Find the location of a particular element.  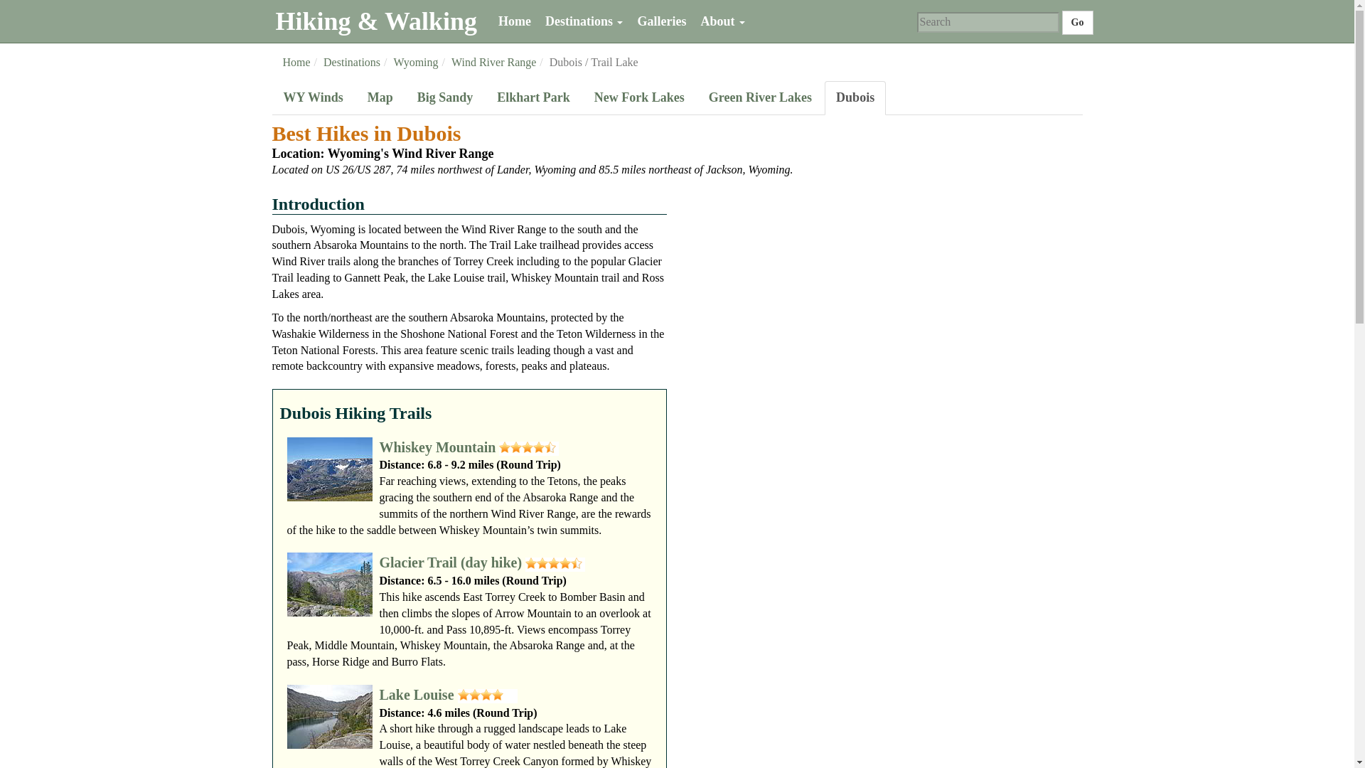

Go is located at coordinates (1077, 23).